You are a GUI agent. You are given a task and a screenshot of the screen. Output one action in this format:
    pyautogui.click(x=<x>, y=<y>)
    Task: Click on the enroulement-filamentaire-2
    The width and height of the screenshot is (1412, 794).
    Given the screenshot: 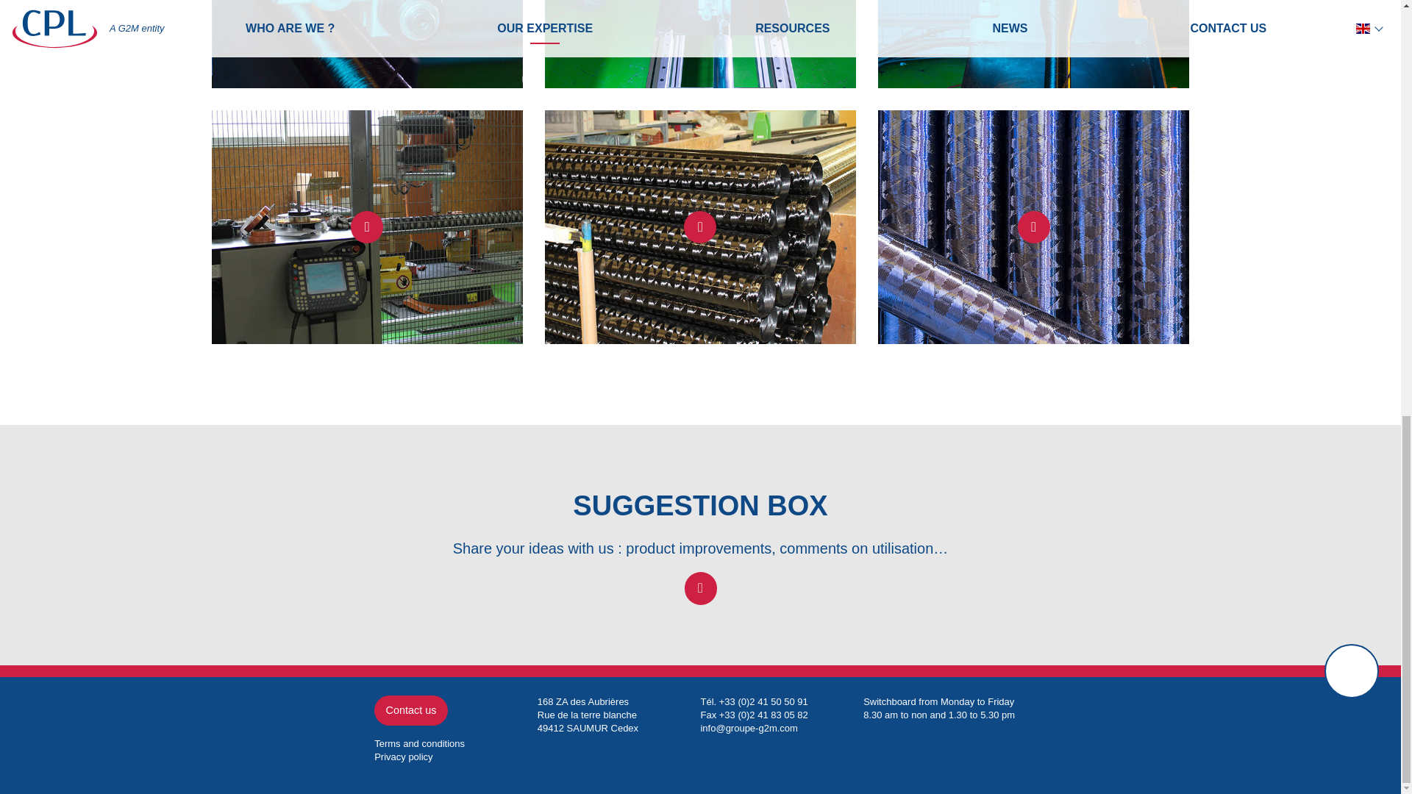 What is the action you would take?
    pyautogui.click(x=700, y=44)
    